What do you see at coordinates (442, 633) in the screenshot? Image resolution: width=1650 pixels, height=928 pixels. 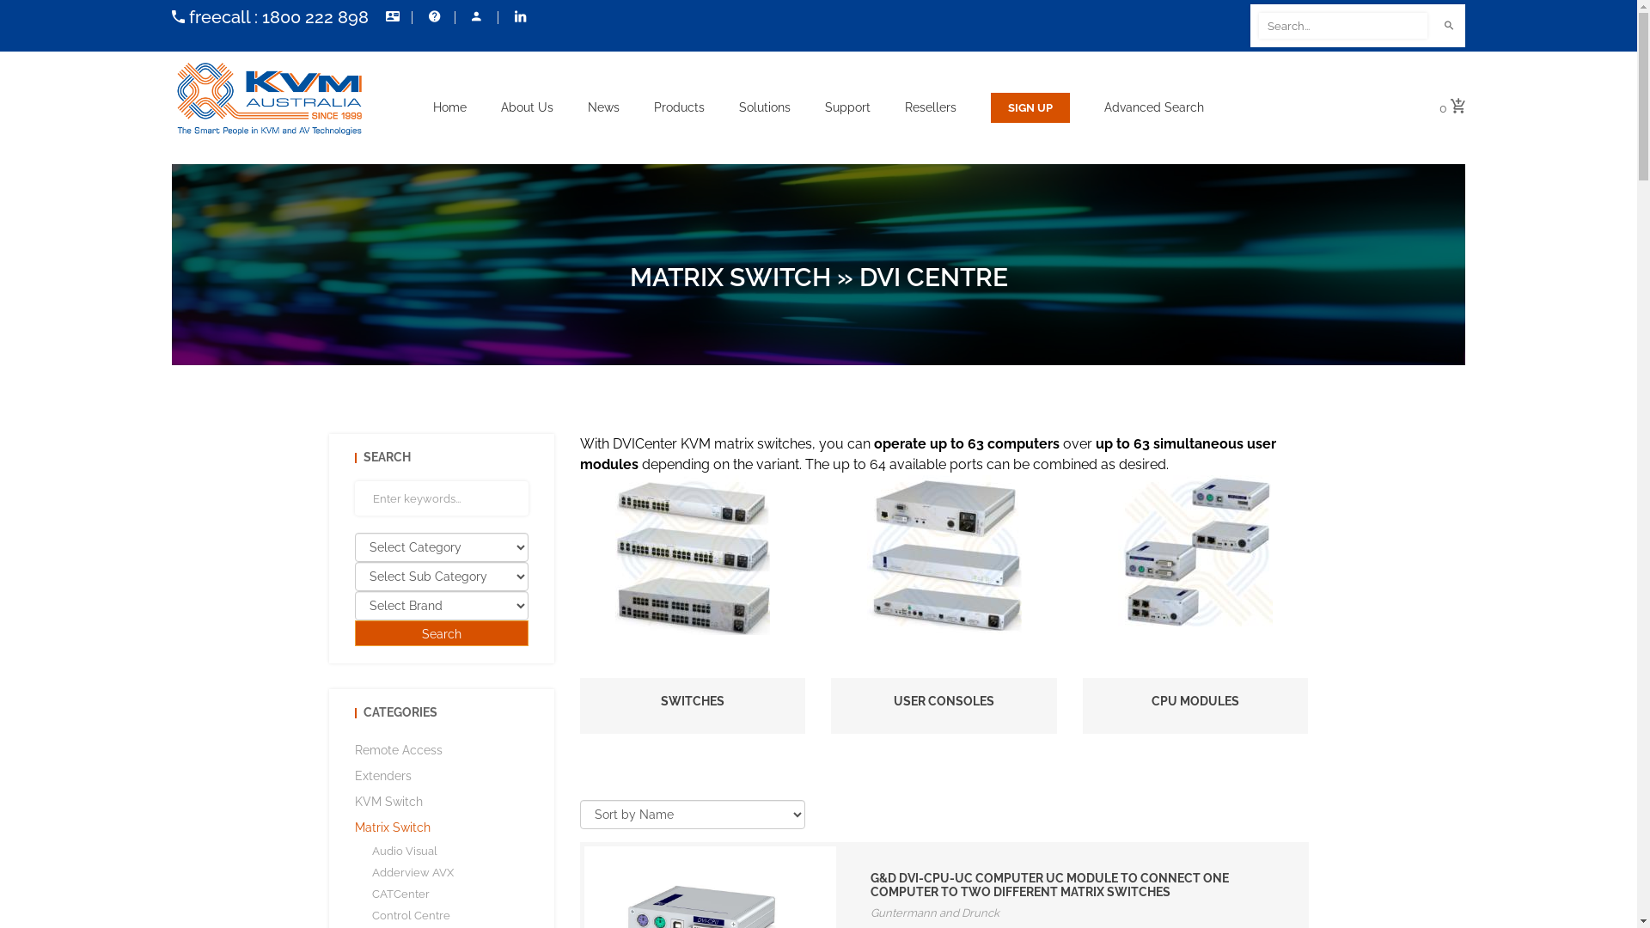 I see `Search` at bounding box center [442, 633].